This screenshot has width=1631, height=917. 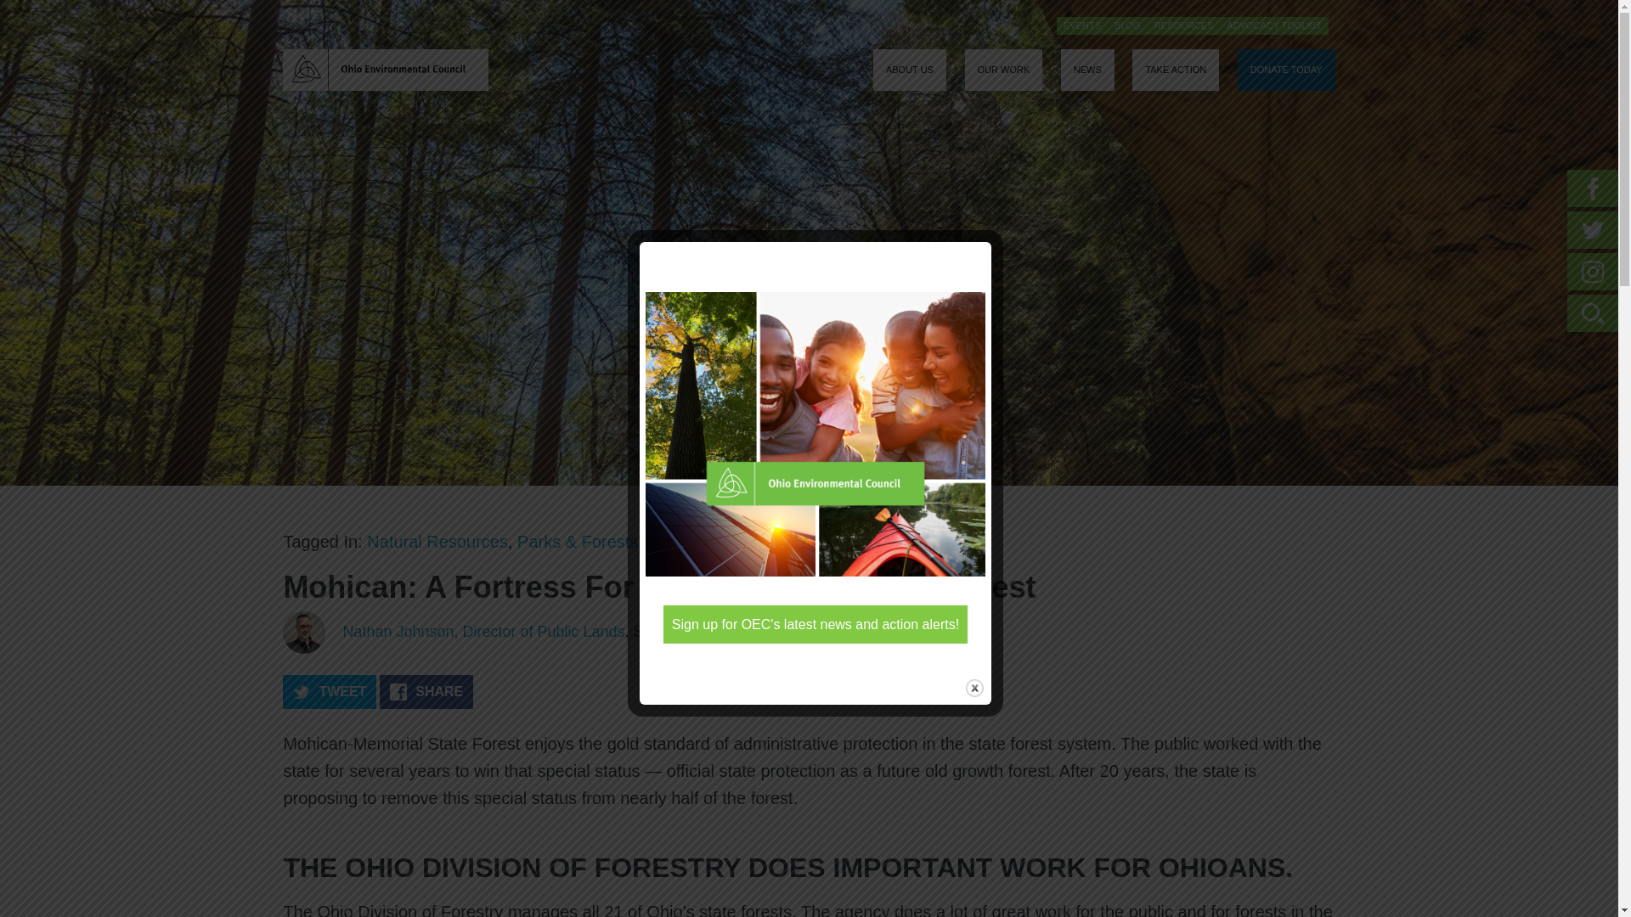 What do you see at coordinates (330, 690) in the screenshot?
I see `TWEET` at bounding box center [330, 690].